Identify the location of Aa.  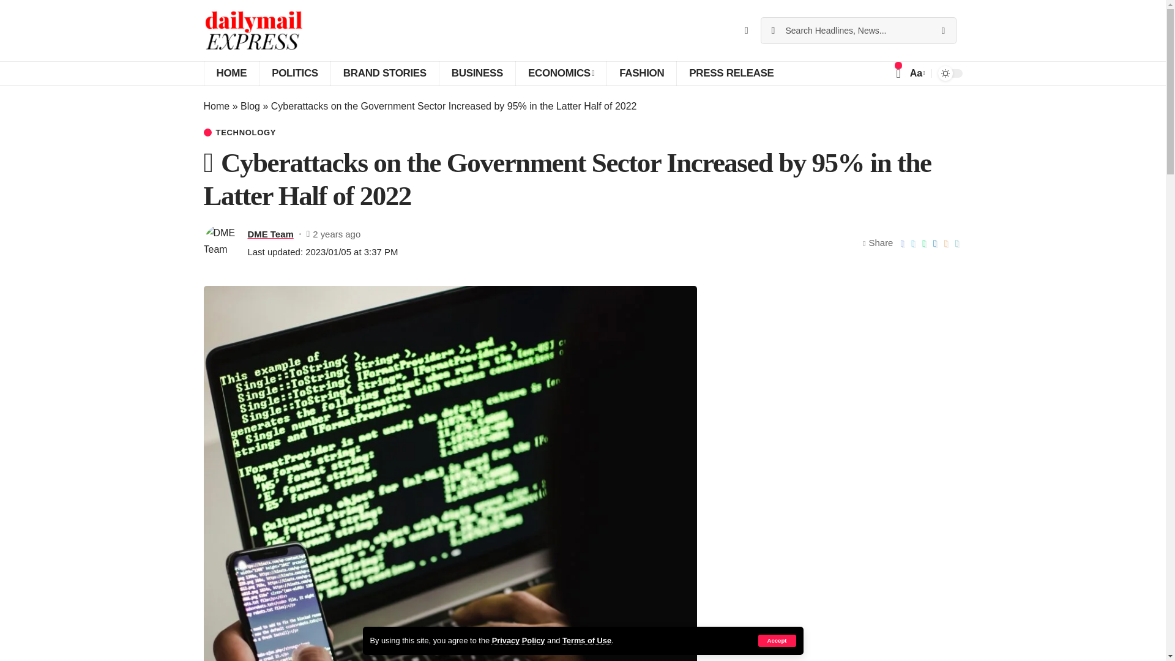
(916, 72).